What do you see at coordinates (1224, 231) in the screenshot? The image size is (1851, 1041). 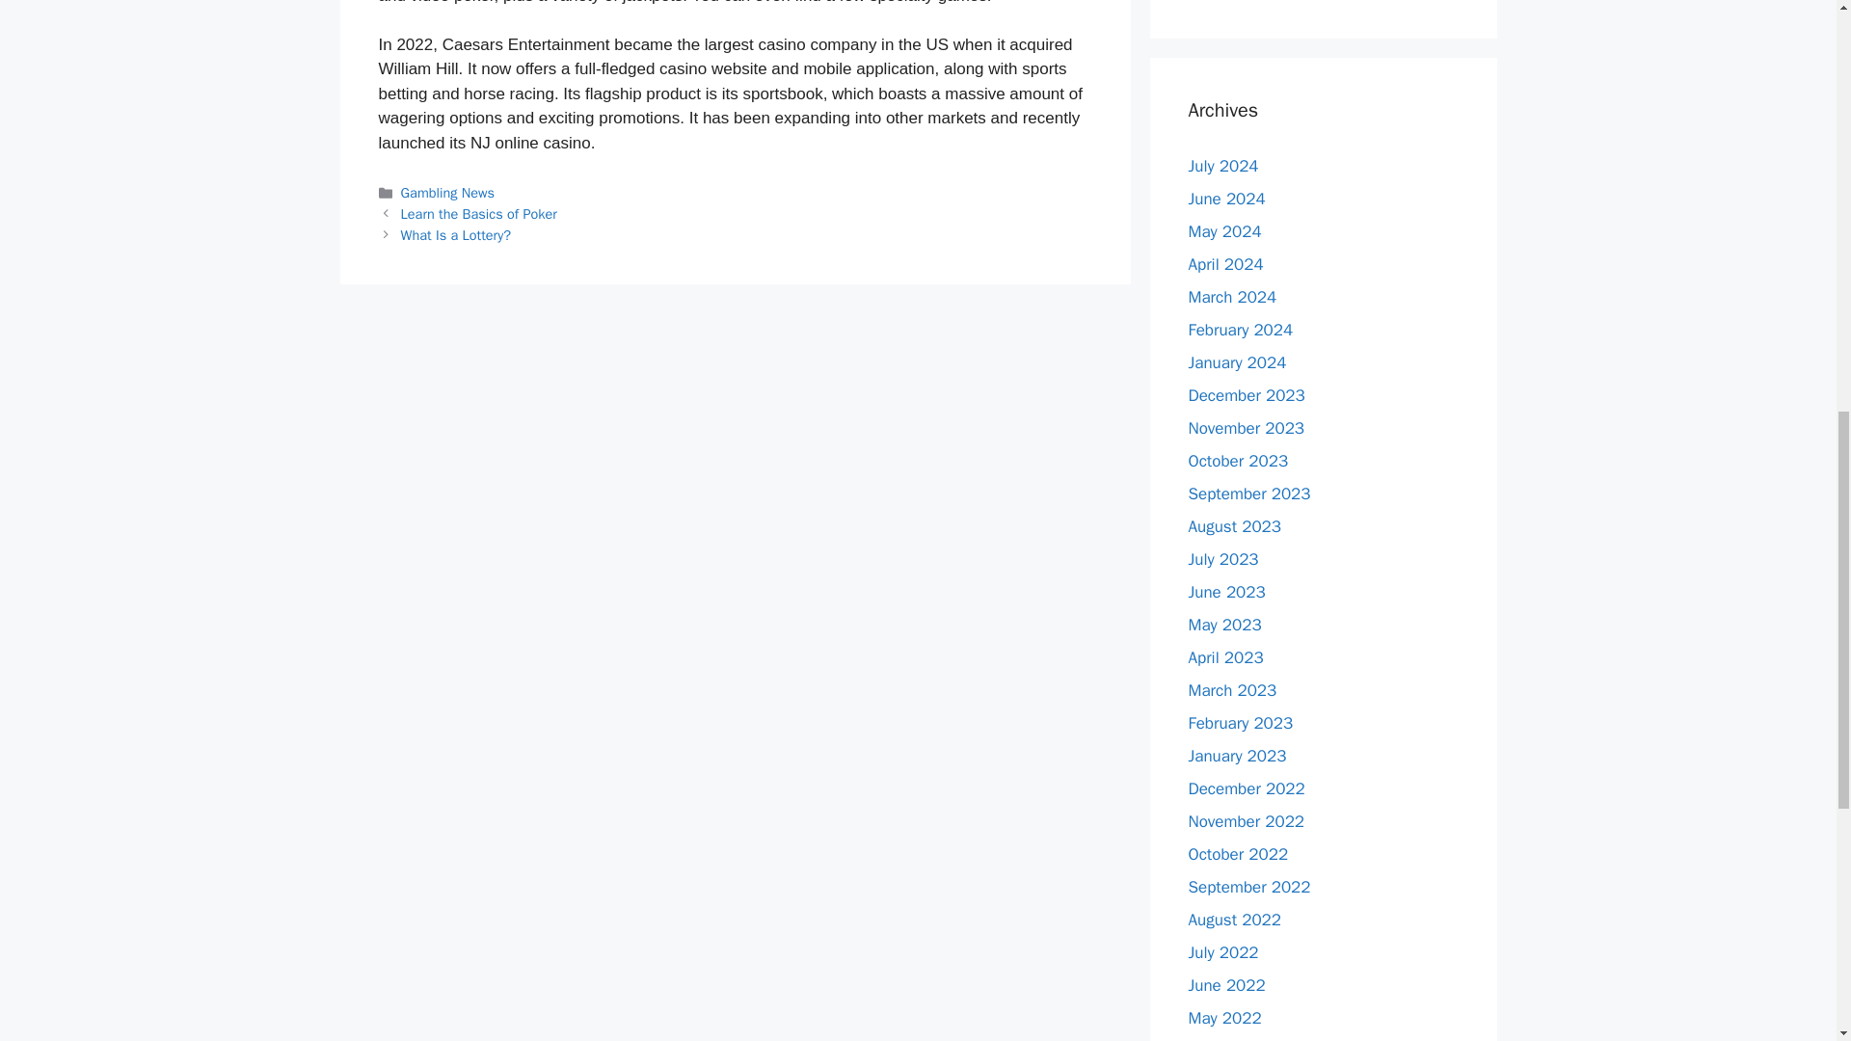 I see `May 2024` at bounding box center [1224, 231].